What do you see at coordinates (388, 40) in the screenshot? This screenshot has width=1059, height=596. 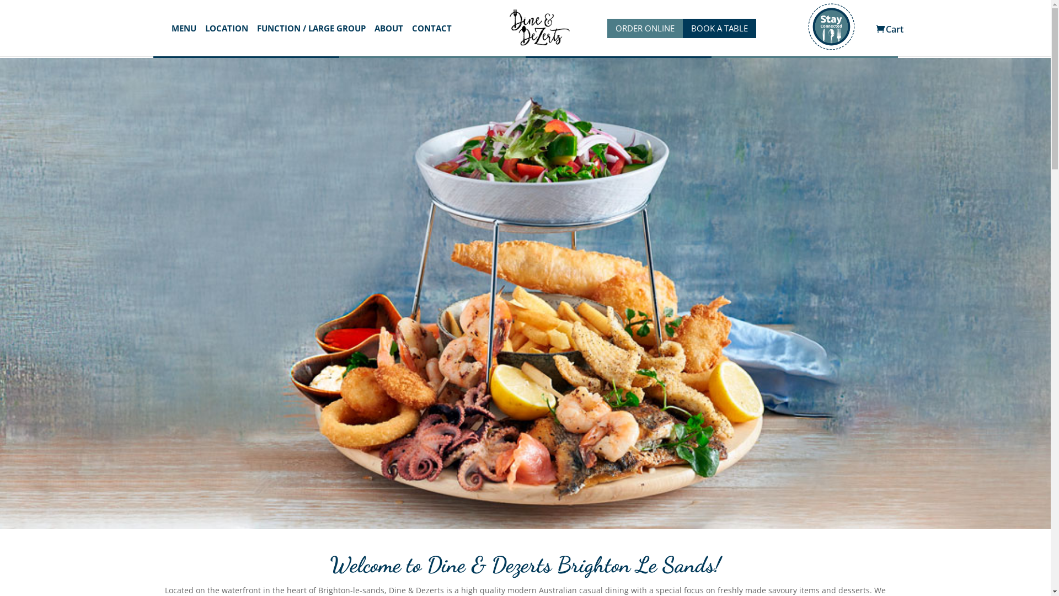 I see `ABOUT` at bounding box center [388, 40].